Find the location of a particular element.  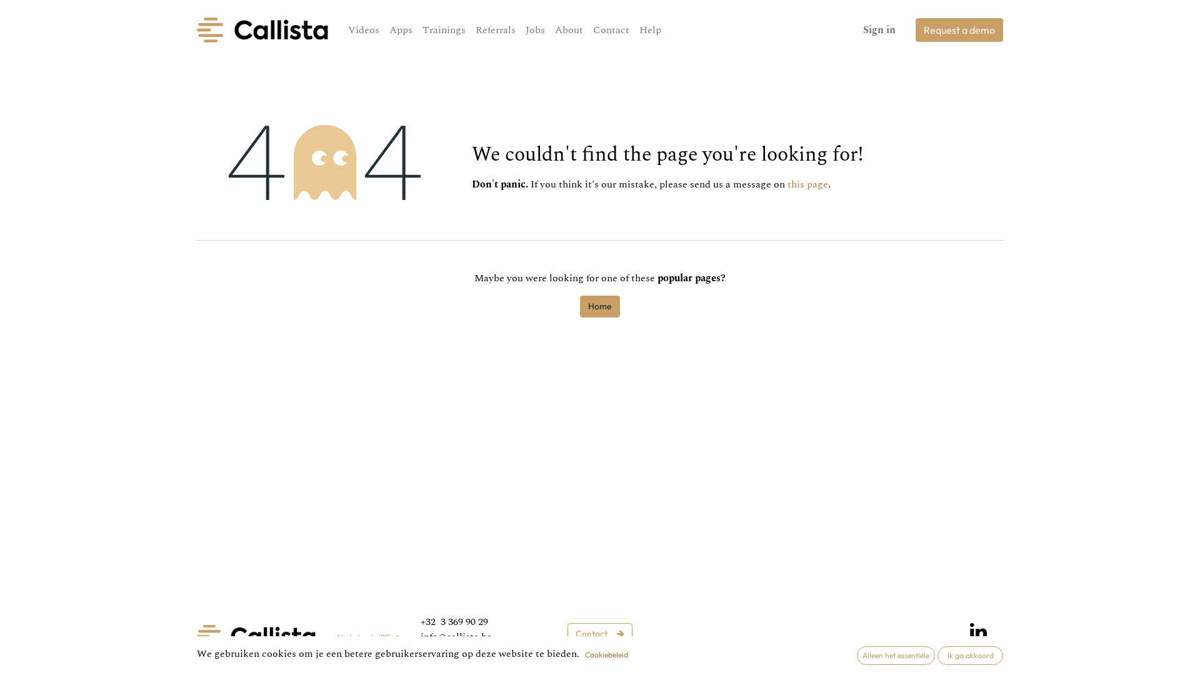

Videos is located at coordinates (364, 30).